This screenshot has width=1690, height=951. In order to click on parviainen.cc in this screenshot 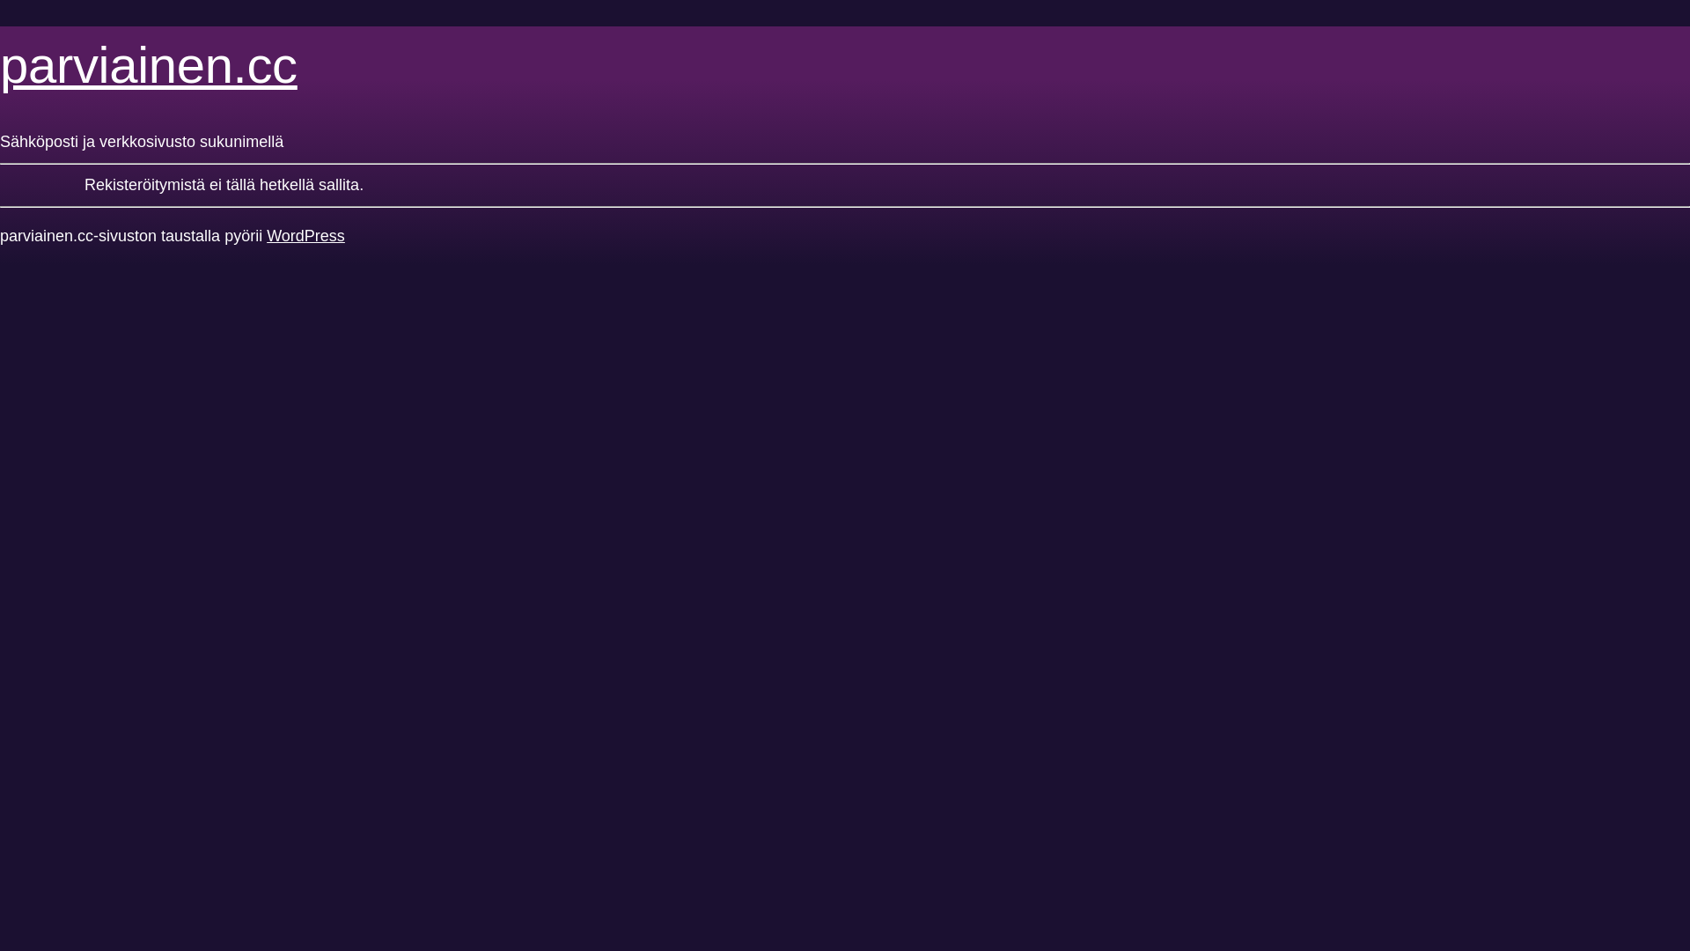, I will do `click(149, 65)`.